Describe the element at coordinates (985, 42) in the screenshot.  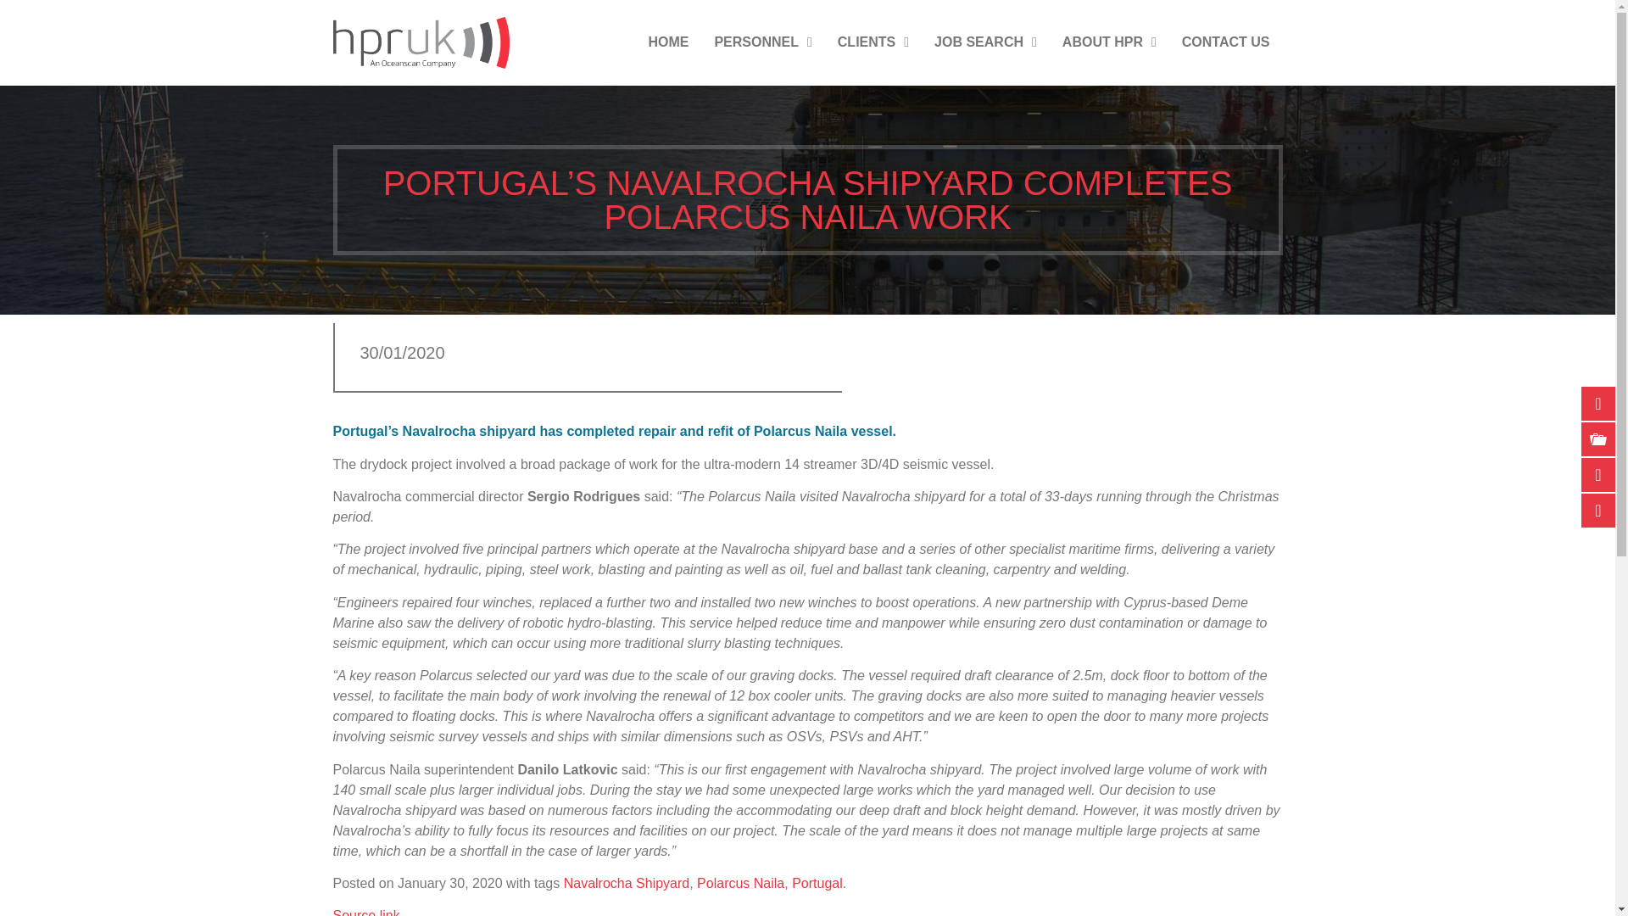
I see `JOB SEARCH` at that location.